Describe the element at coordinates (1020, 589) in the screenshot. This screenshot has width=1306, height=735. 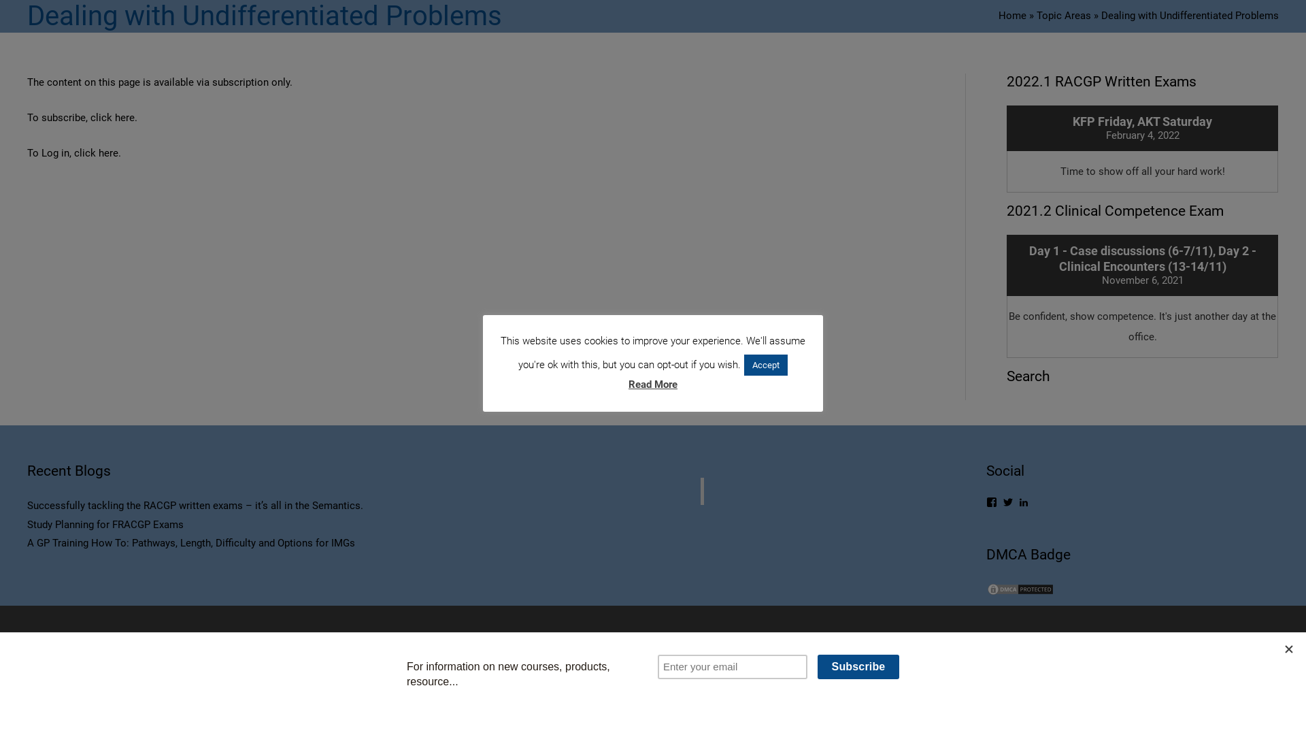
I see `Content Protection by DMCA.com` at that location.